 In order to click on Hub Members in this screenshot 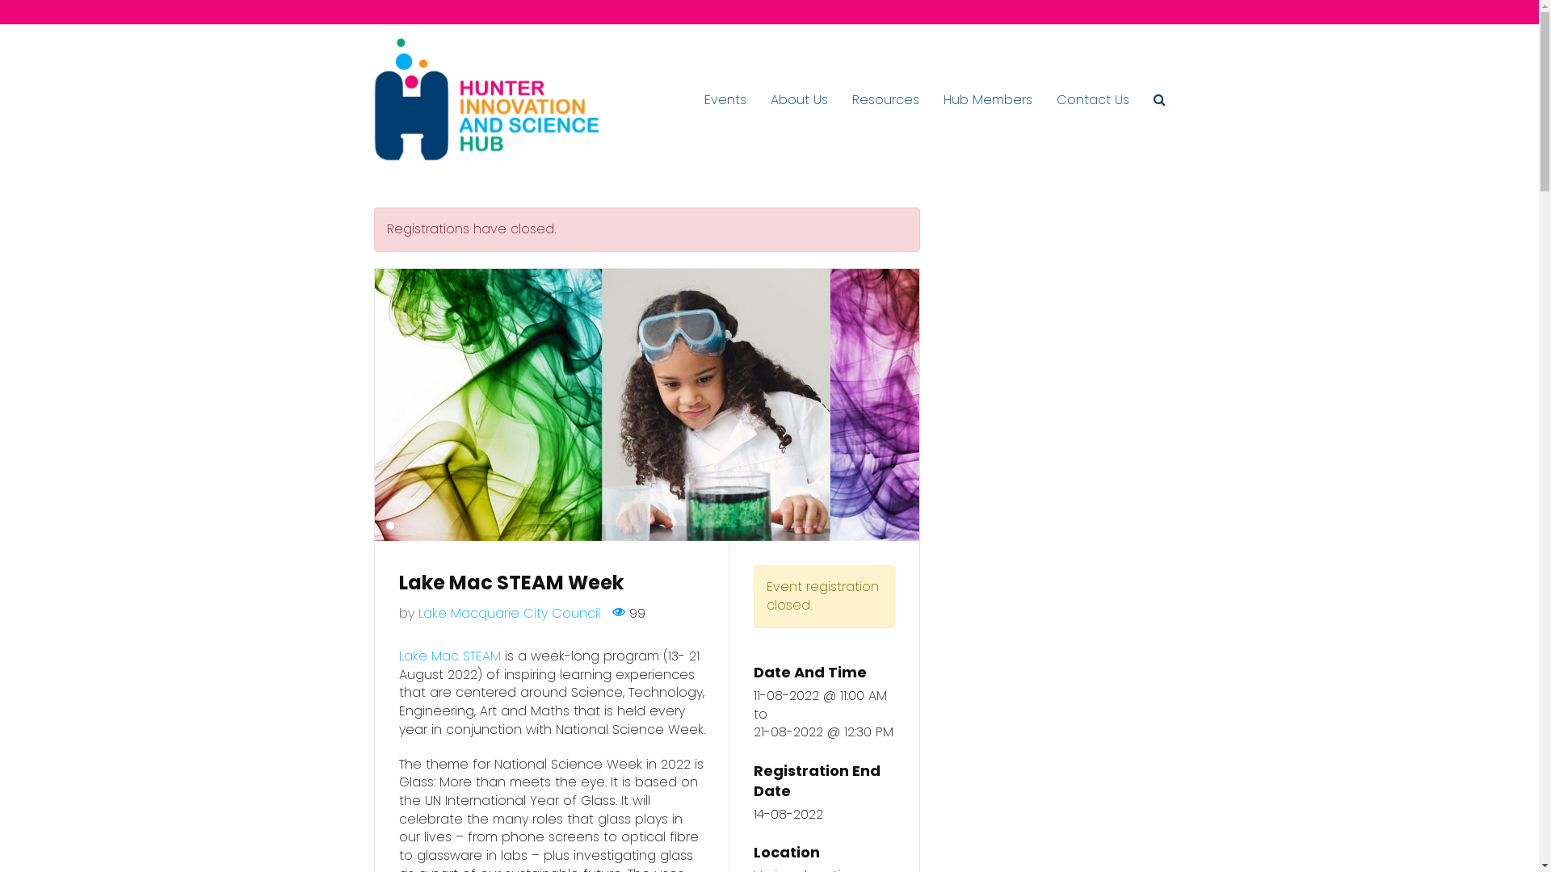, I will do `click(987, 100)`.